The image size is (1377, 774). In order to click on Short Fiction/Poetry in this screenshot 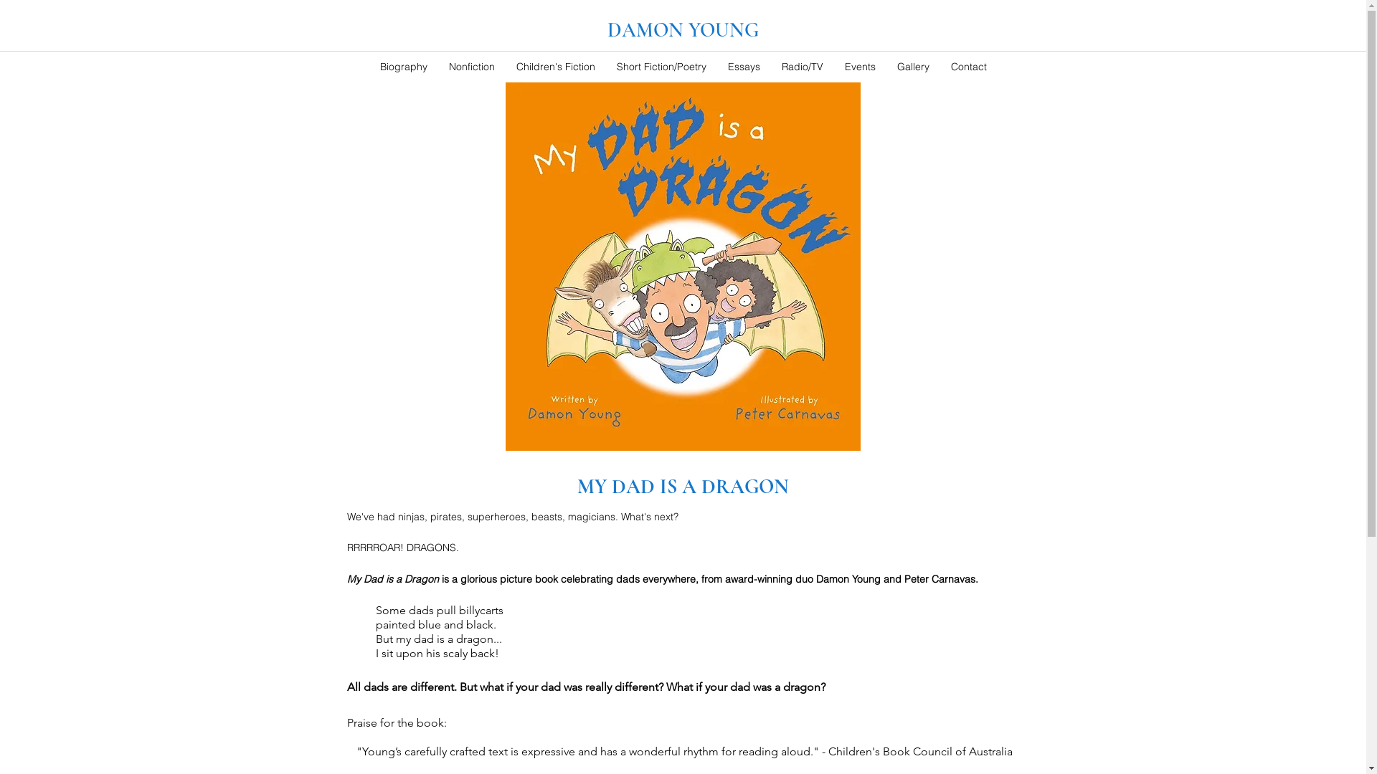, I will do `click(661, 66)`.